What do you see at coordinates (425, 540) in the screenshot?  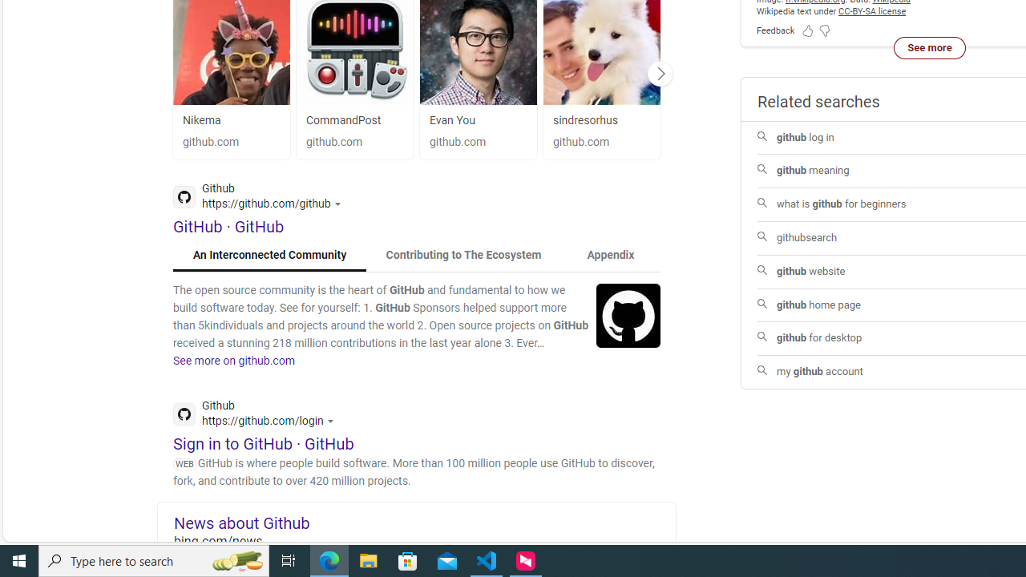 I see `bing.com/news` at bounding box center [425, 540].